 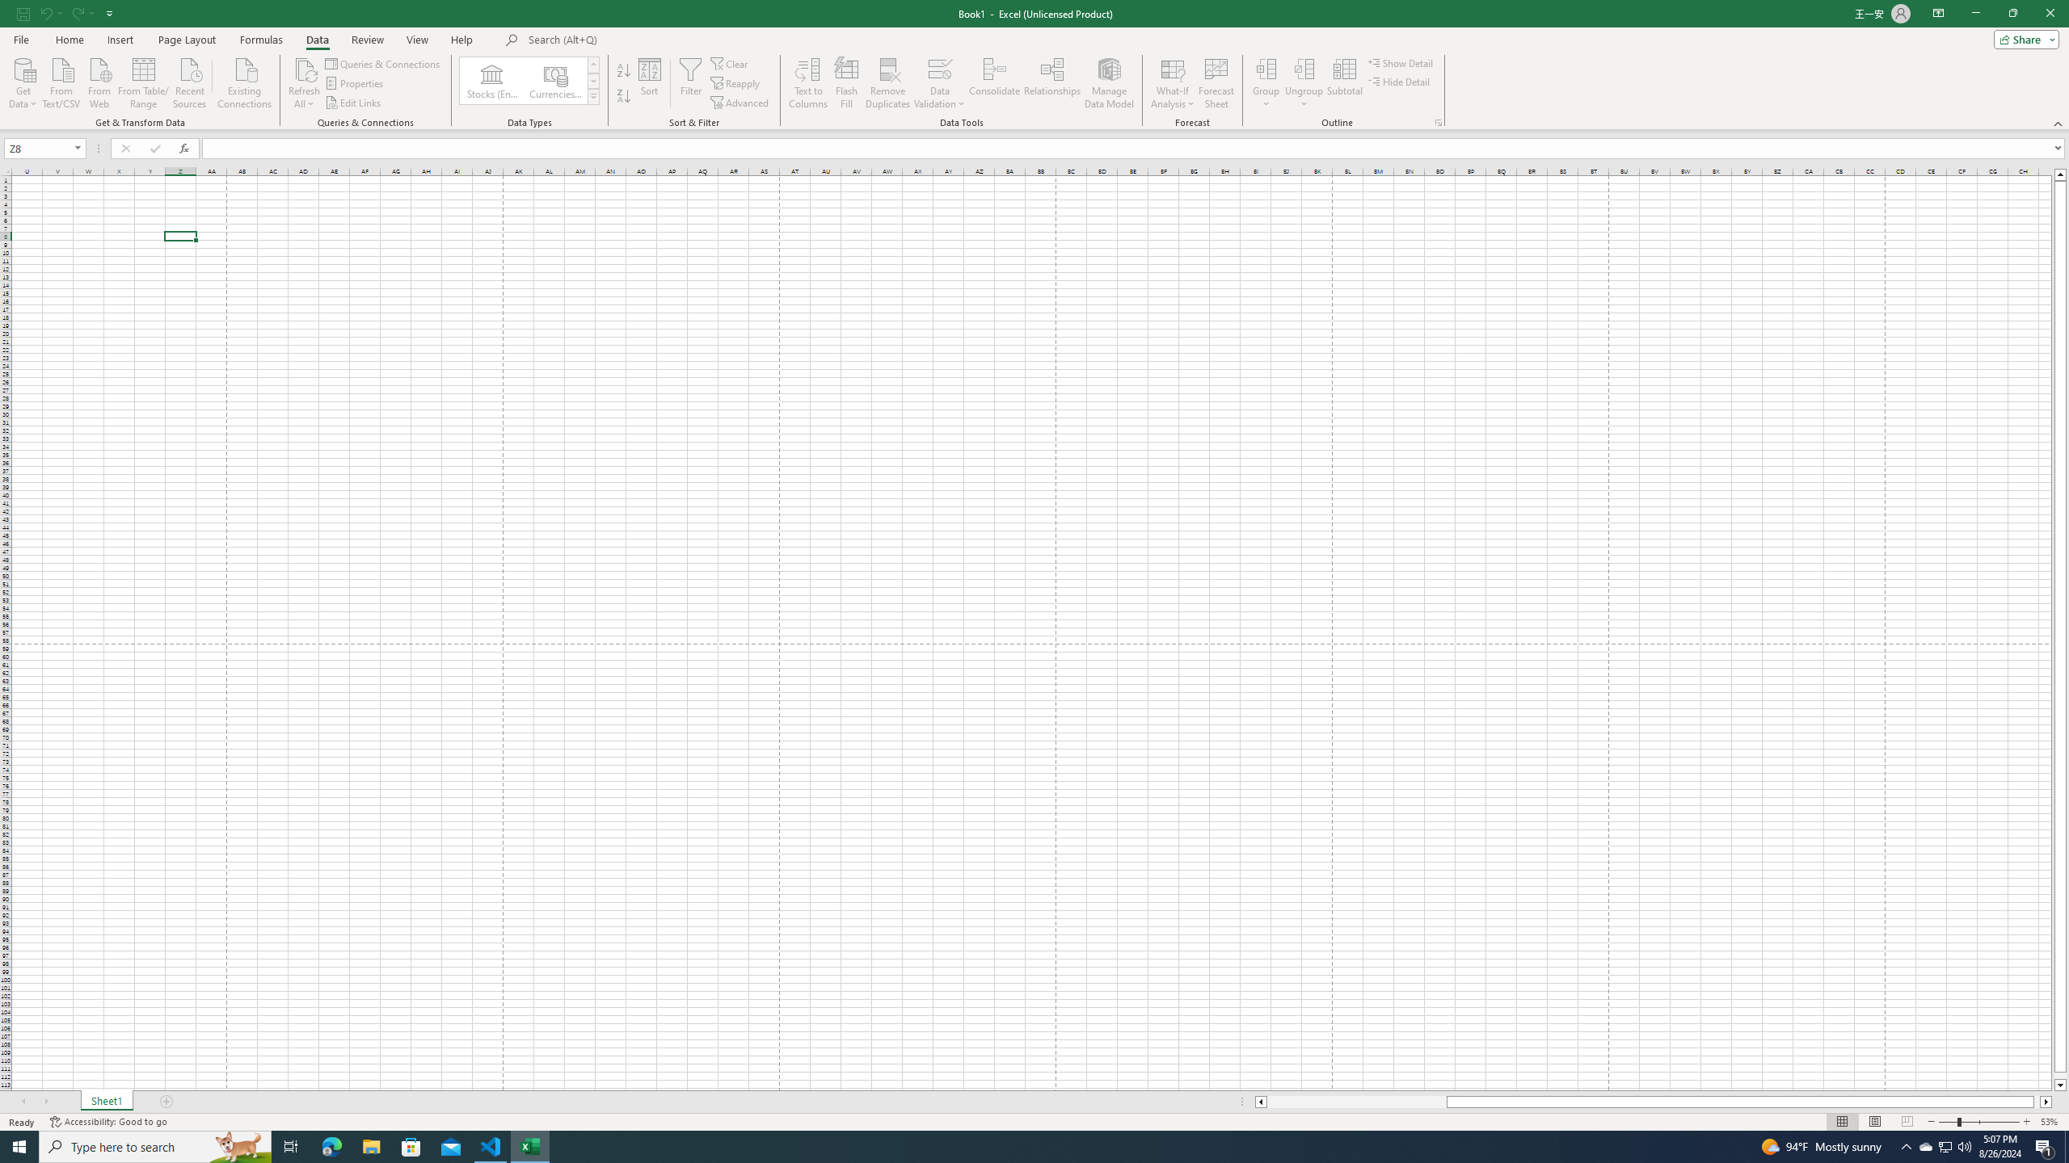 I want to click on Column left, so click(x=1259, y=1102).